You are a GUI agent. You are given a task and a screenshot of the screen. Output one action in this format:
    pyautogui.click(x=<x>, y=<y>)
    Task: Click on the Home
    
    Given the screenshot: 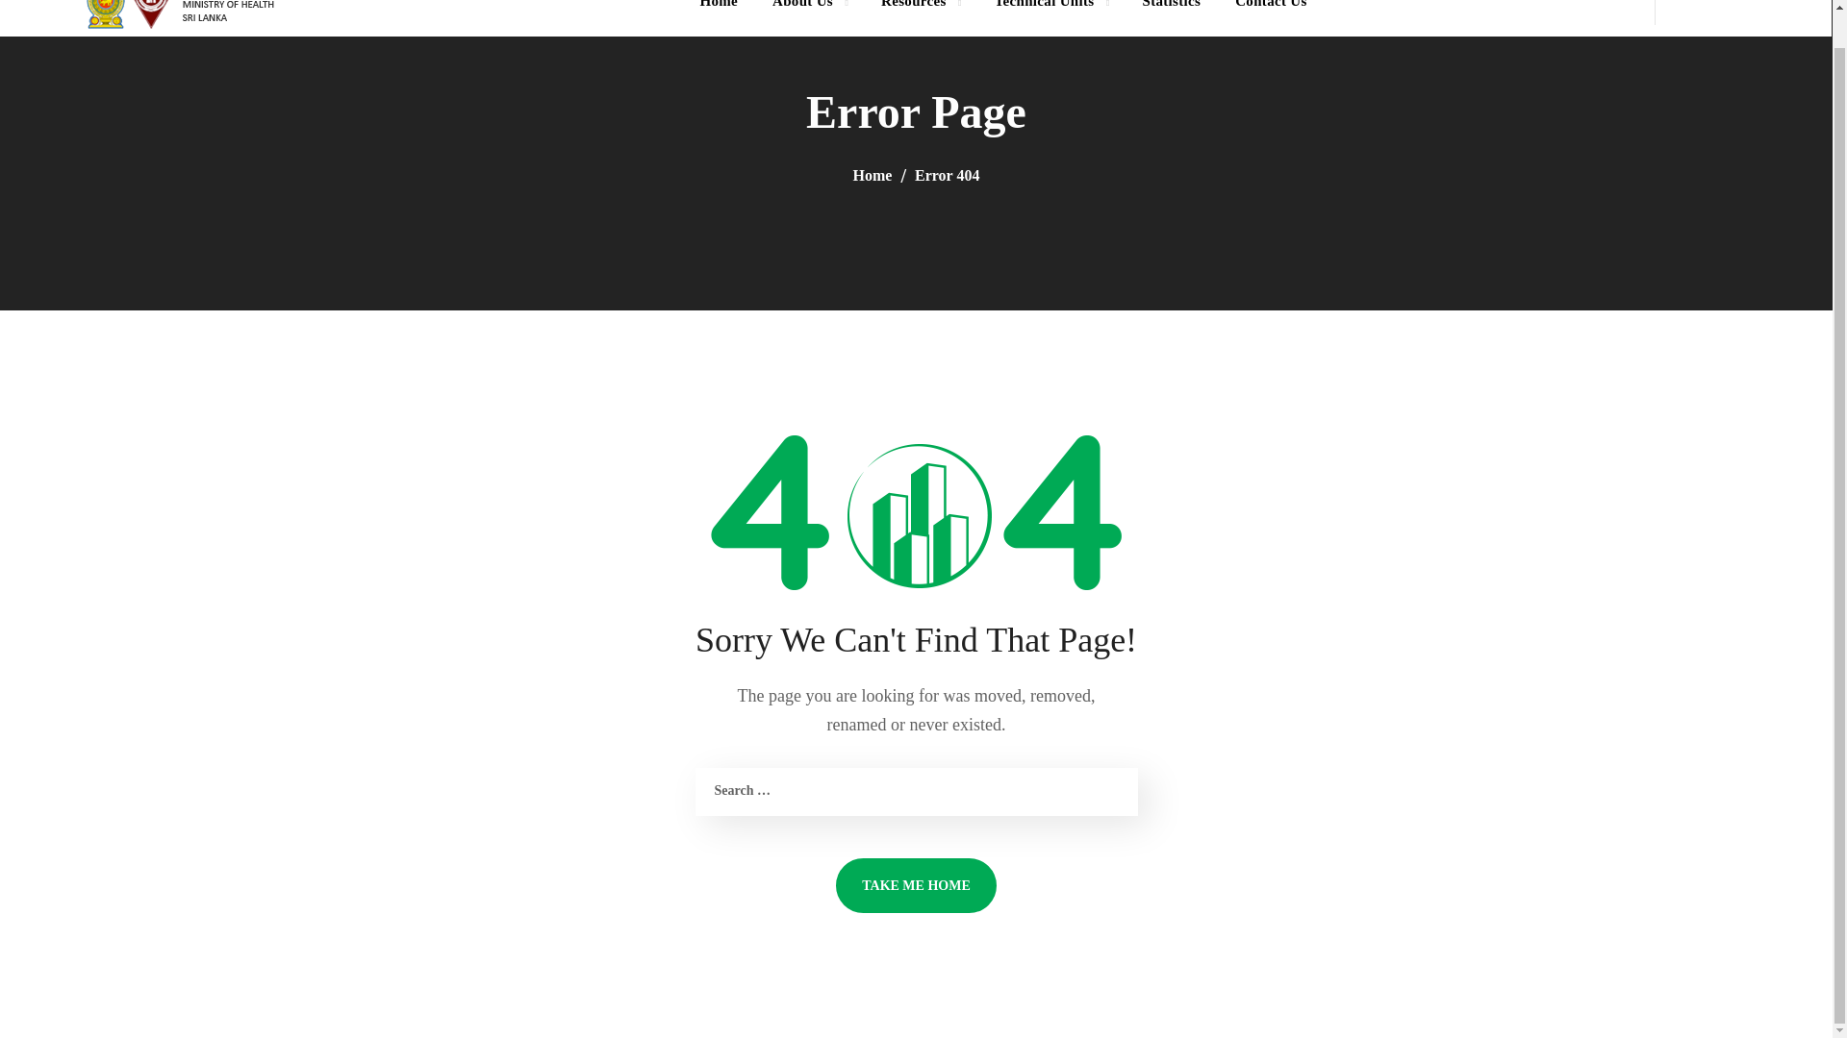 What is the action you would take?
    pyautogui.click(x=718, y=17)
    